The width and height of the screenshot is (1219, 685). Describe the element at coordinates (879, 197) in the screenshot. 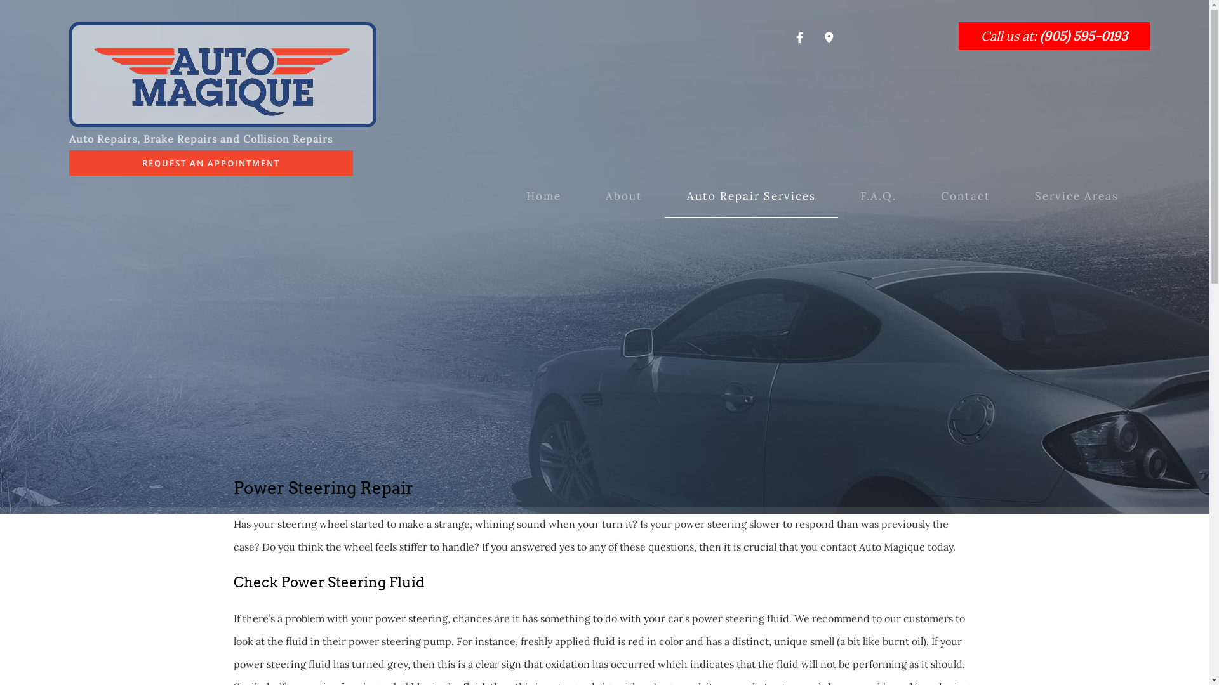

I see `F.A.Q.` at that location.